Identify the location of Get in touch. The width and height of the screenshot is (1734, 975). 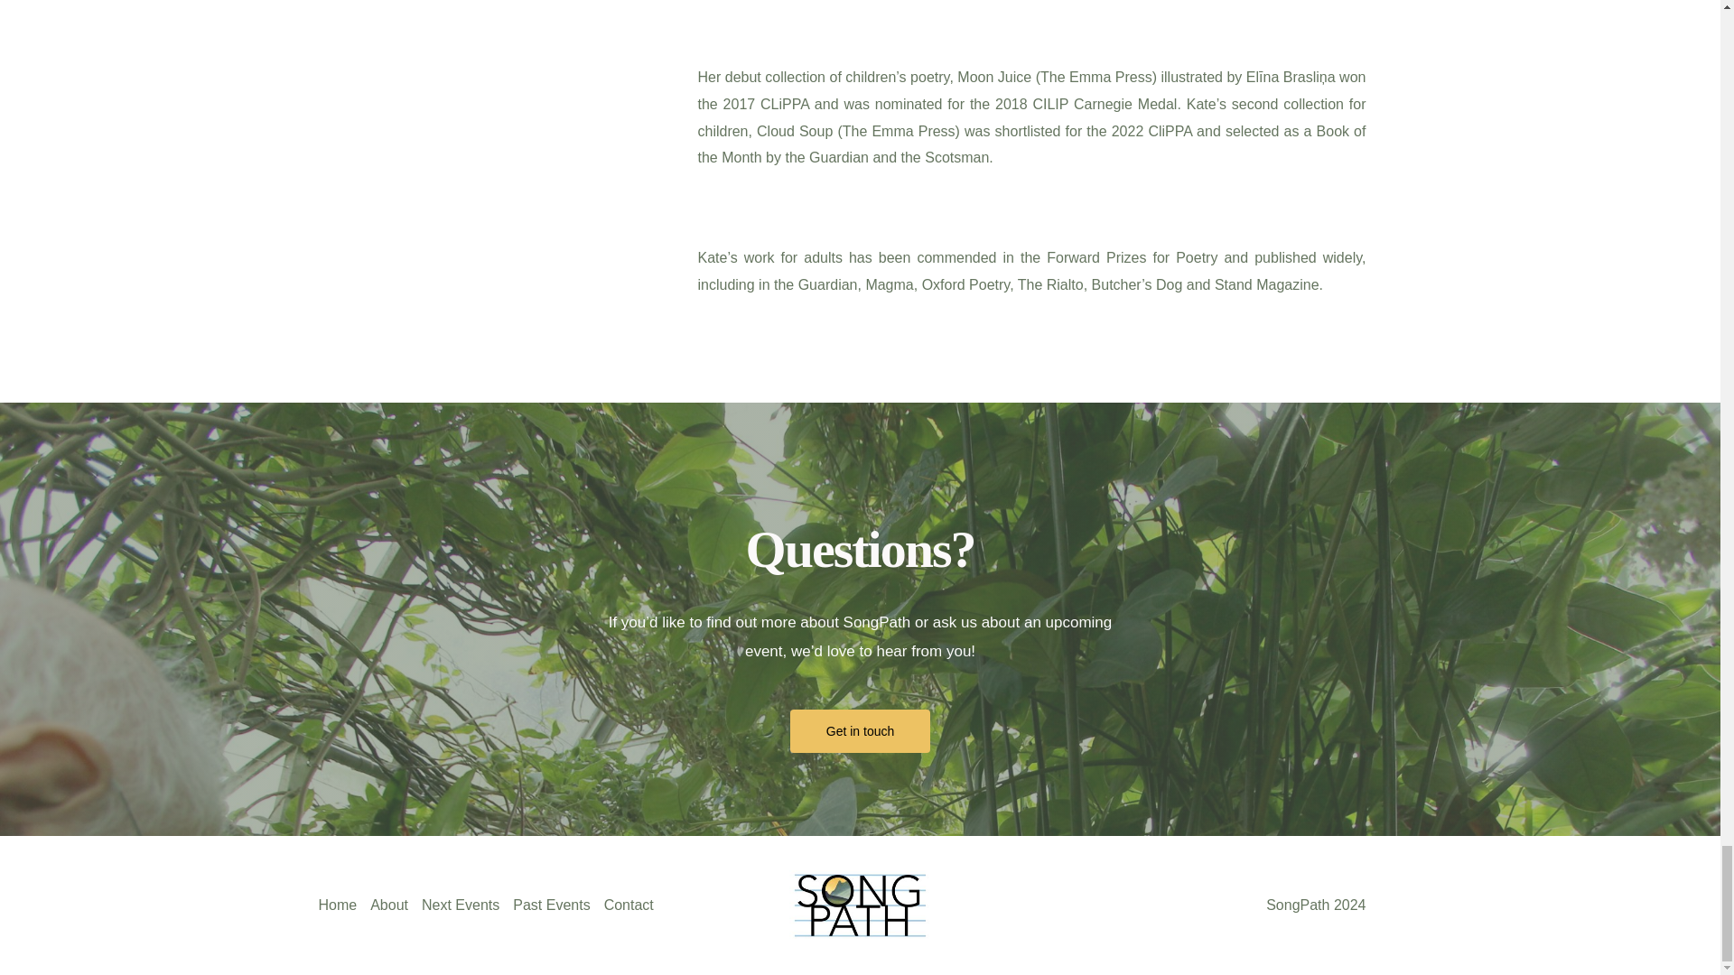
(861, 731).